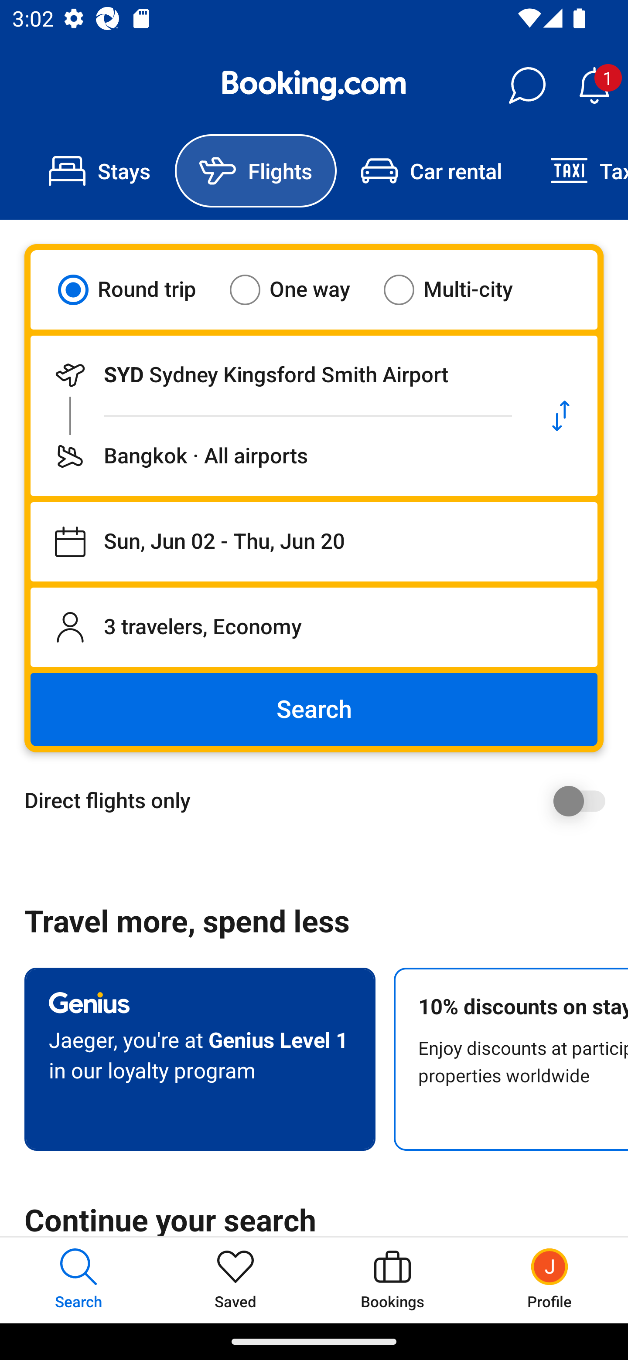 The width and height of the screenshot is (628, 1360). What do you see at coordinates (549, 1280) in the screenshot?
I see `Profile` at bounding box center [549, 1280].